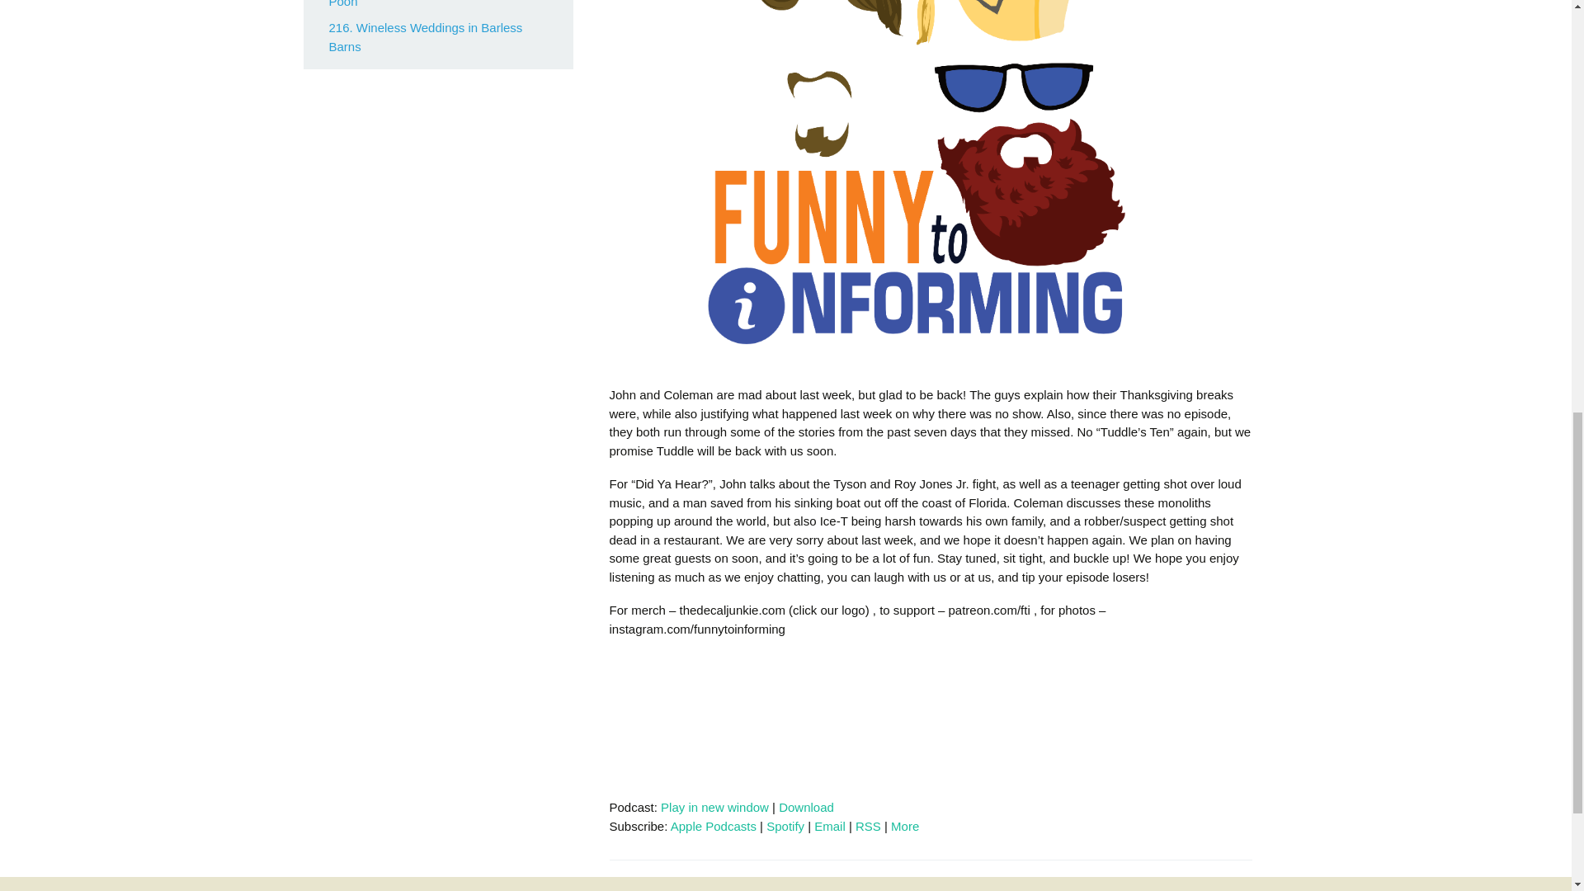 The width and height of the screenshot is (1584, 891). Describe the element at coordinates (868, 825) in the screenshot. I see `Subscribe via RSS` at that location.